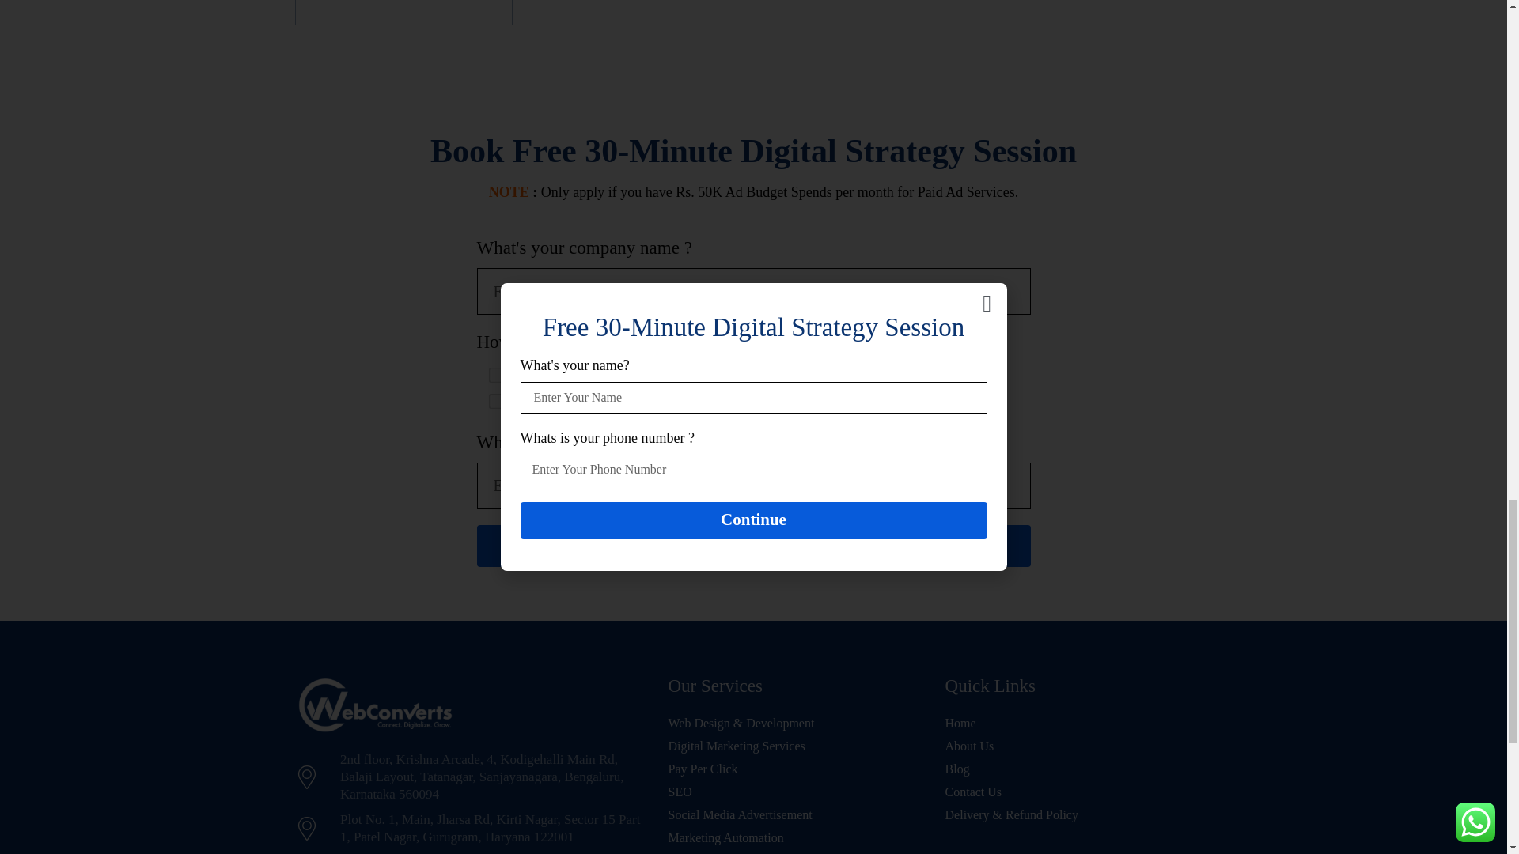  I want to click on Automation, so click(492, 399).